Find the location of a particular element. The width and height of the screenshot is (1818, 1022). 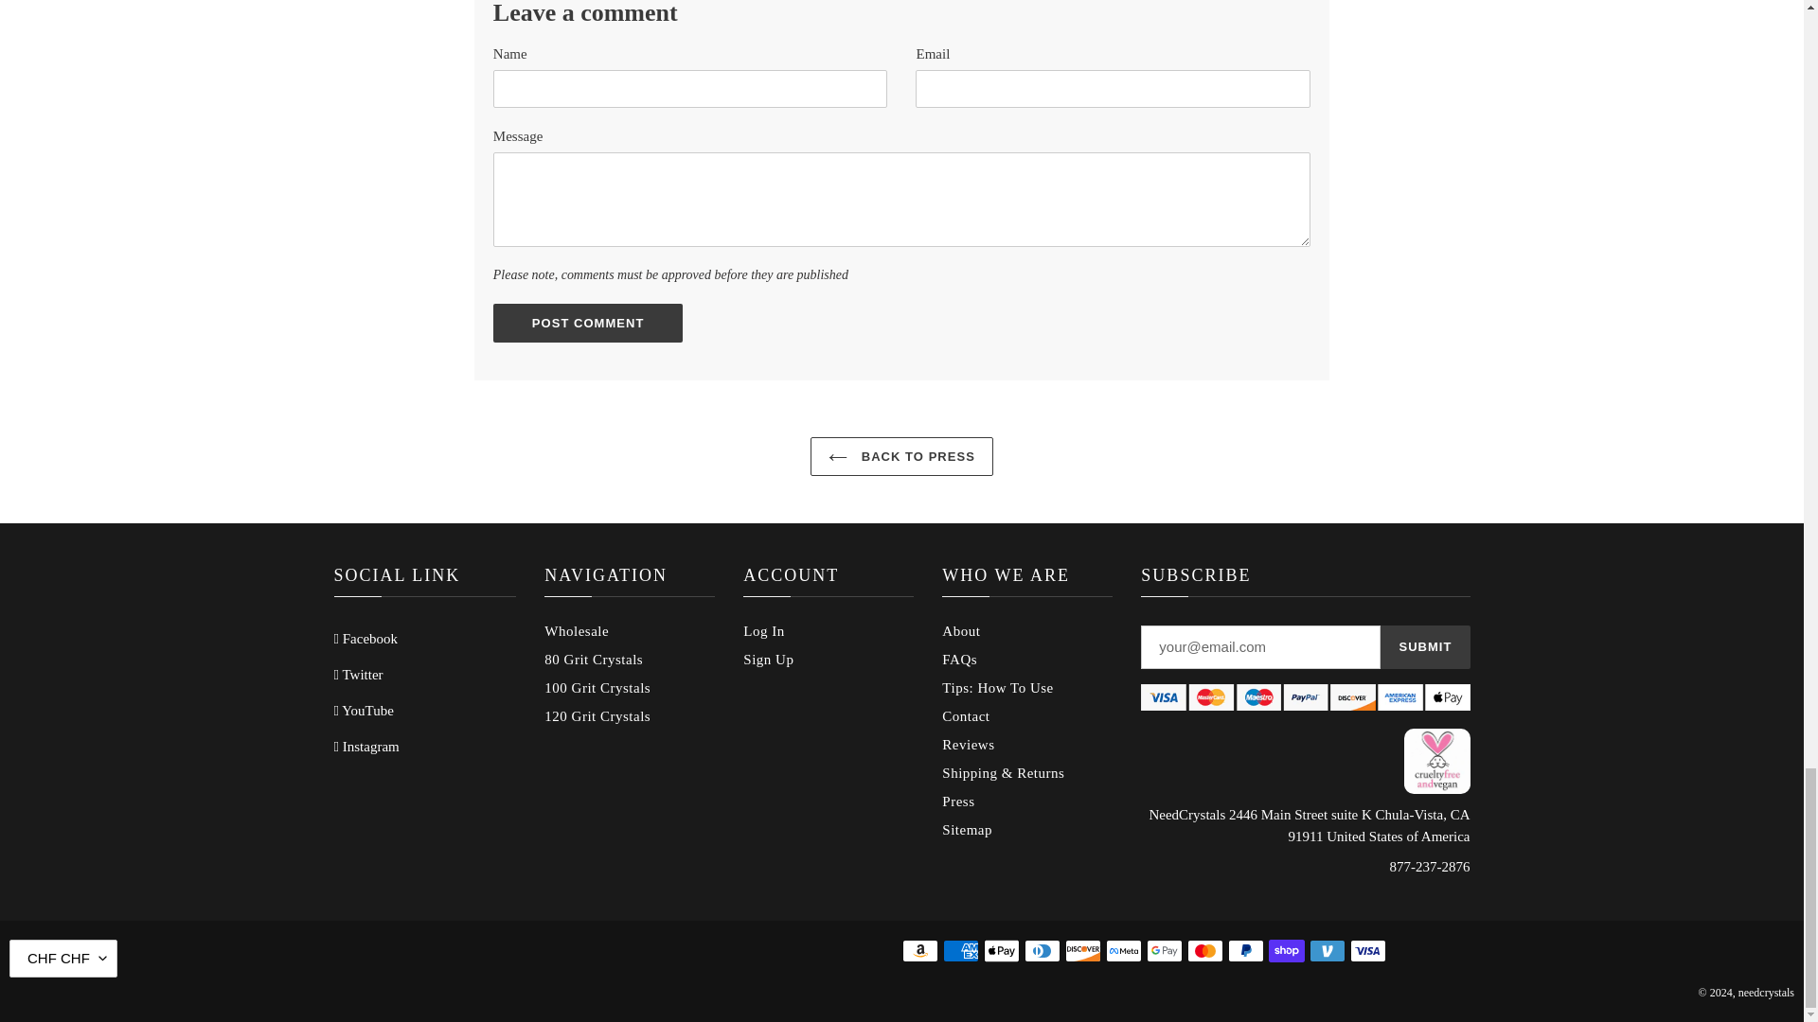

Twitter is located at coordinates (357, 675).